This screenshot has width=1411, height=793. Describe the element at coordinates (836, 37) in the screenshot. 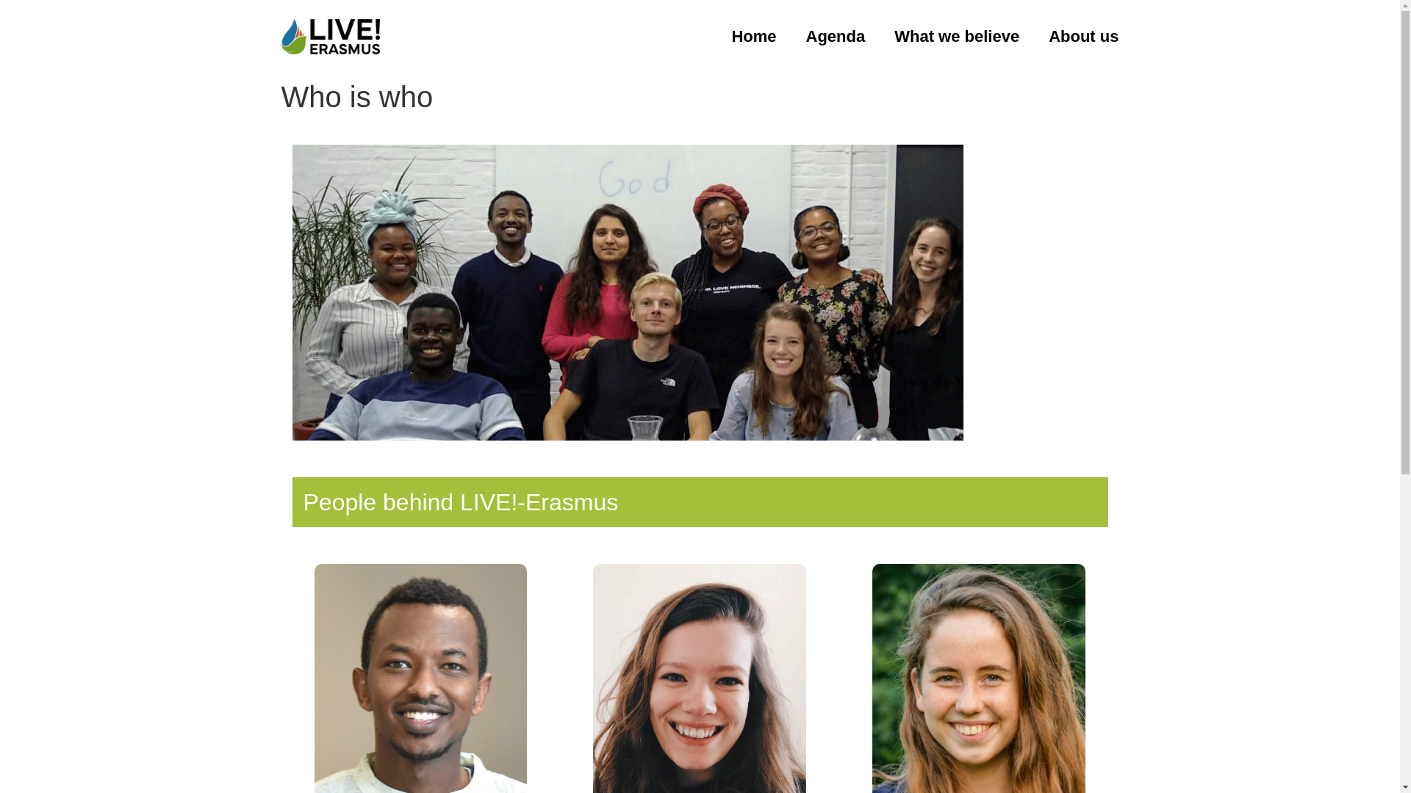

I see `Agenda` at that location.